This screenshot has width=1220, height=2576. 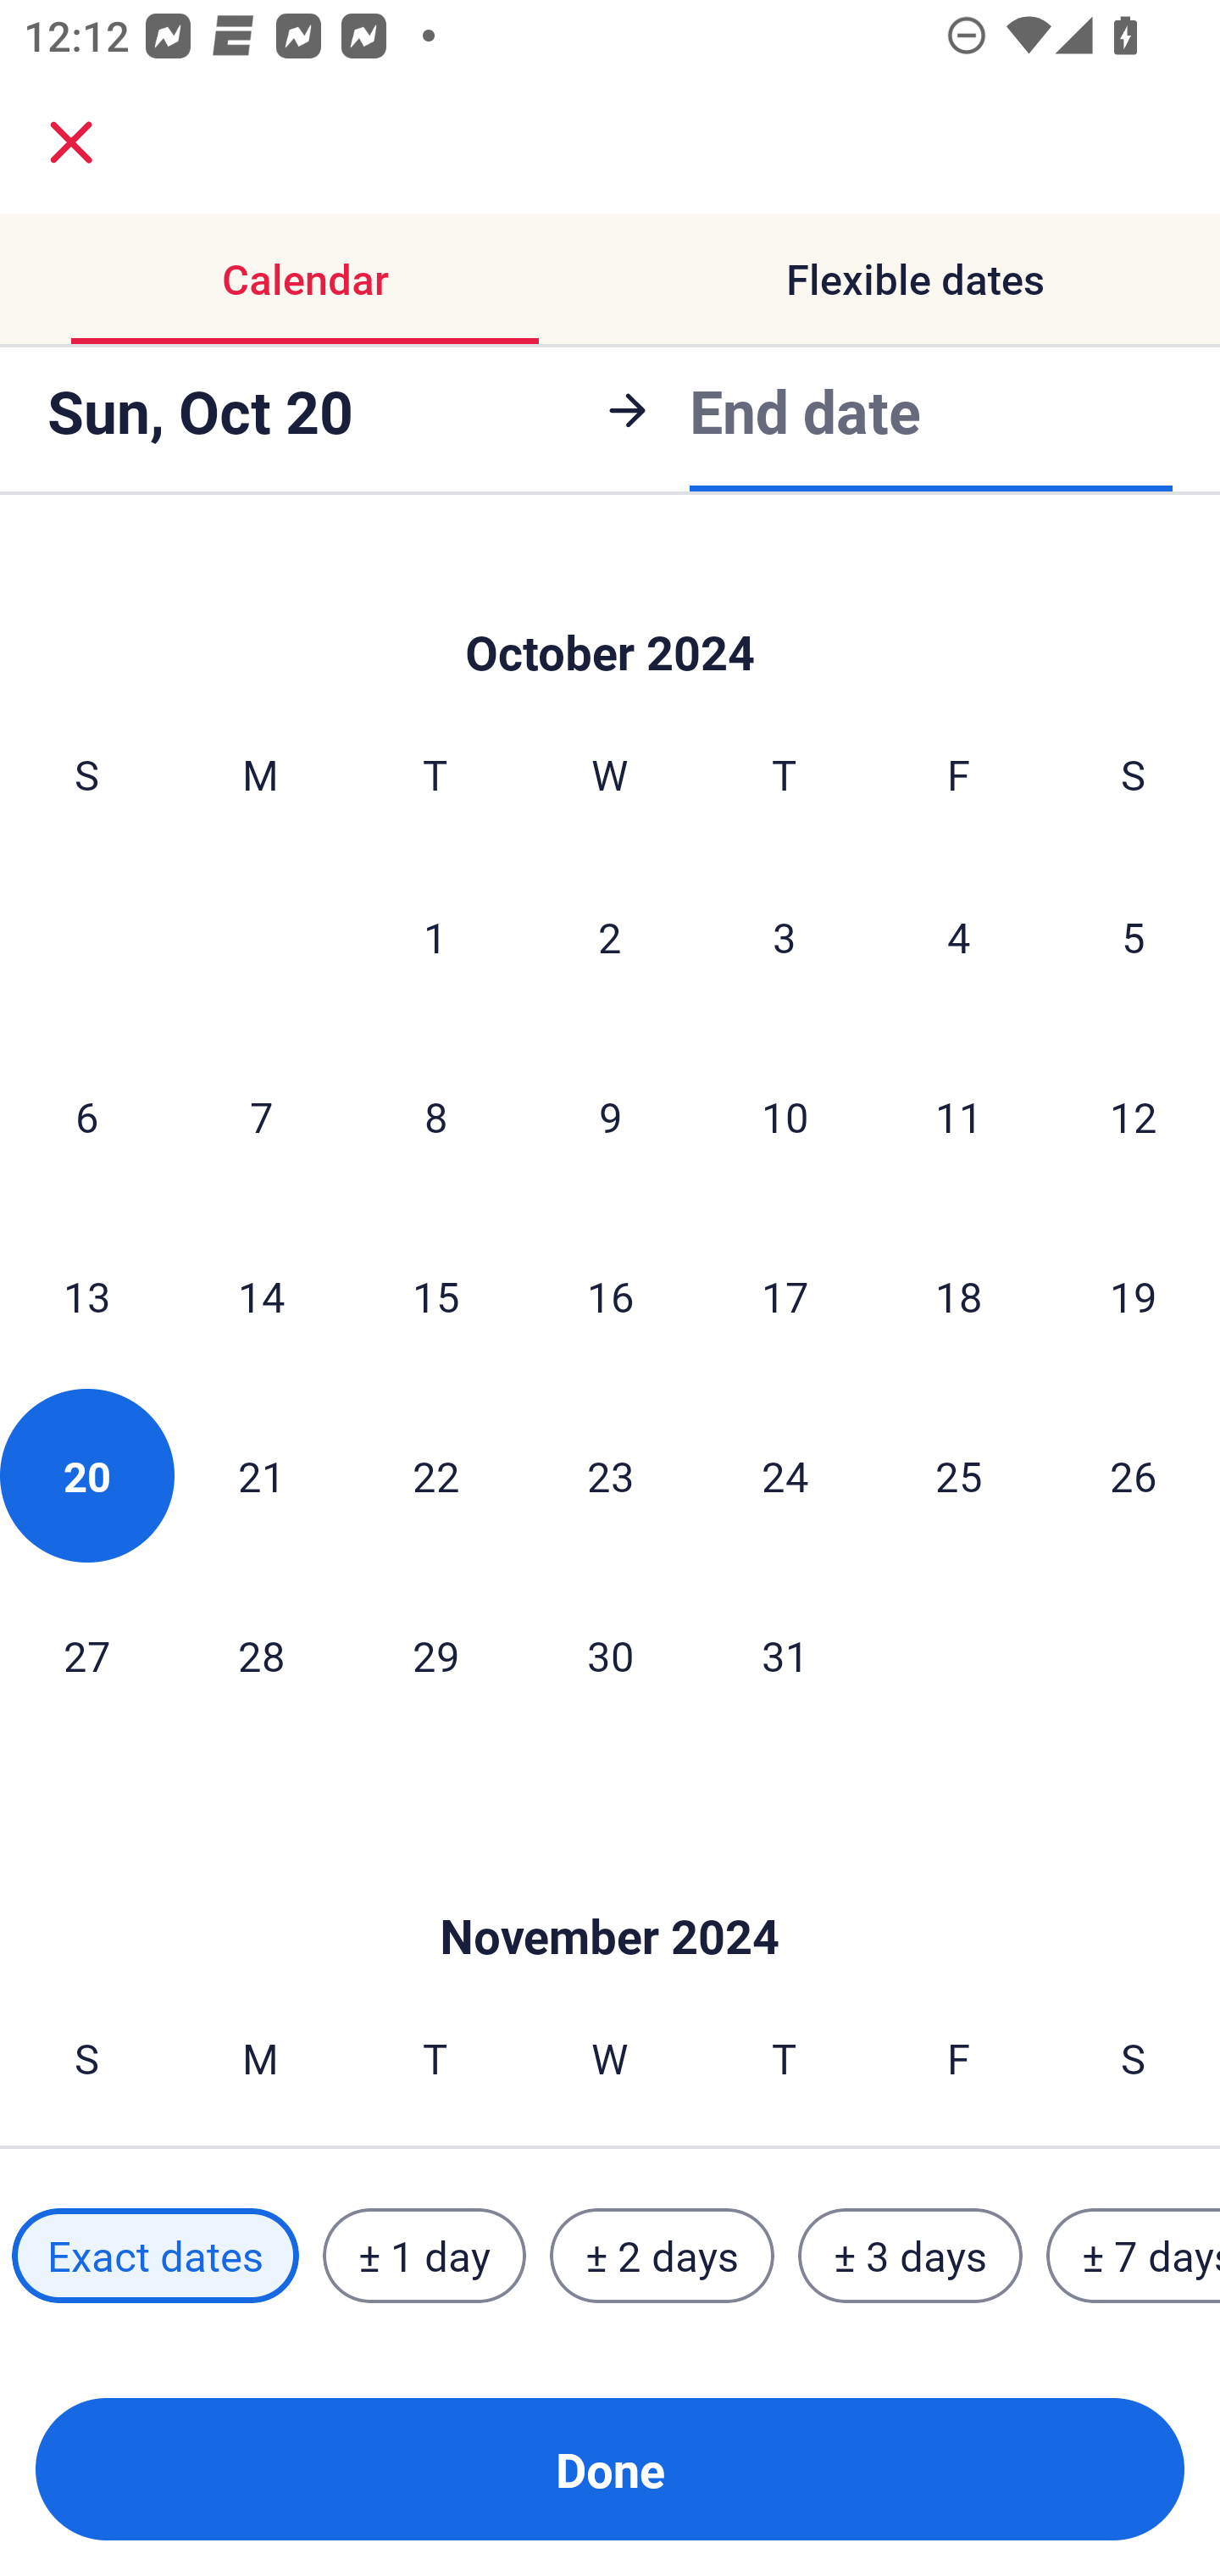 I want to click on 18 Friday, October 18, 2024, so click(x=959, y=1295).